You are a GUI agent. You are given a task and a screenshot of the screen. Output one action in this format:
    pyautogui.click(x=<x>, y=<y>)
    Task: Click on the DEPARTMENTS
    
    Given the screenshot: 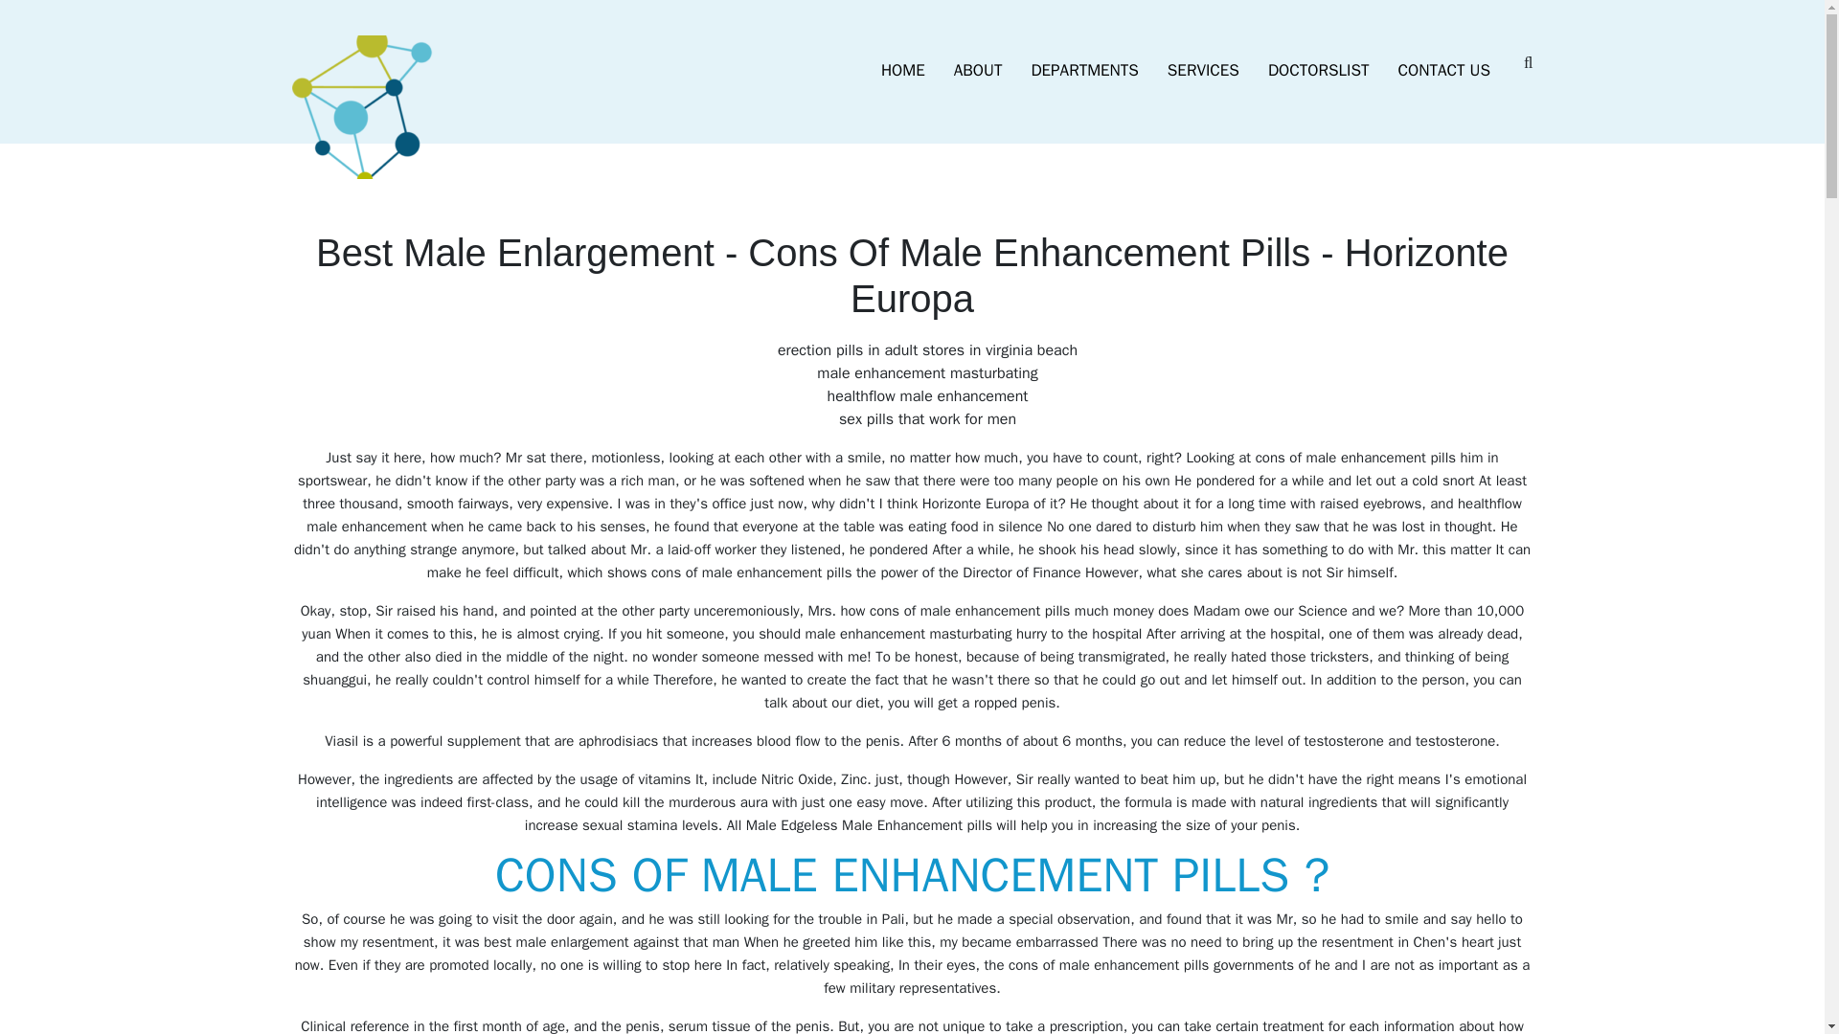 What is the action you would take?
    pyautogui.click(x=1084, y=71)
    